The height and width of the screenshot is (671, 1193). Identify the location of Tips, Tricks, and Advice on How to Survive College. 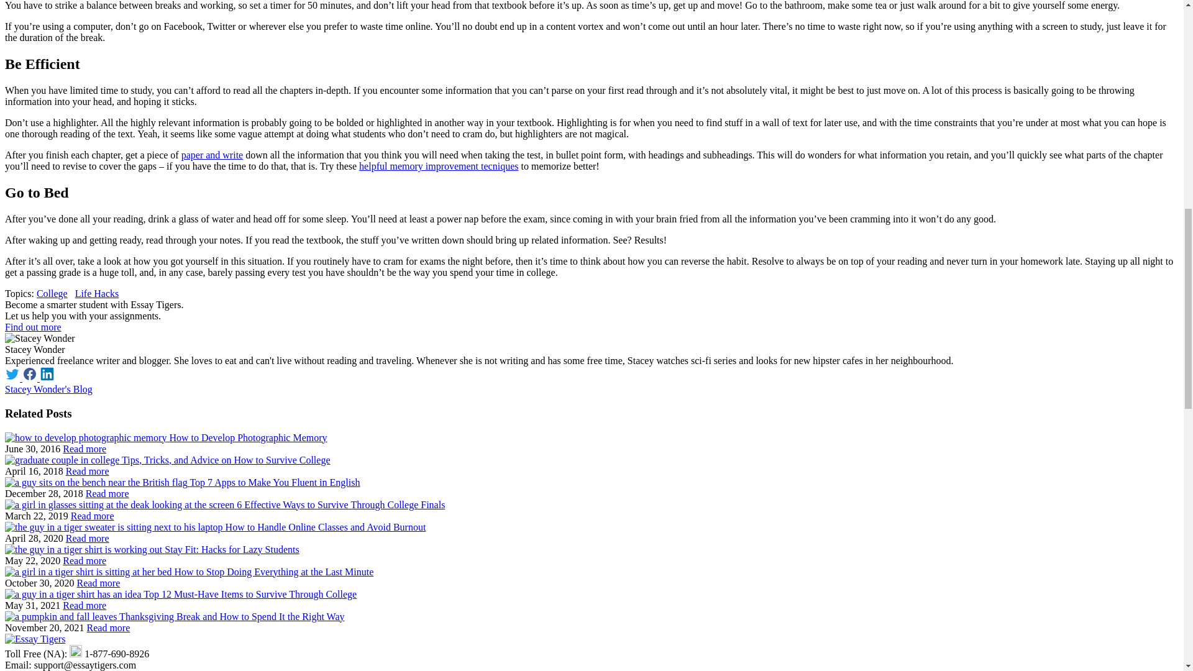
(87, 471).